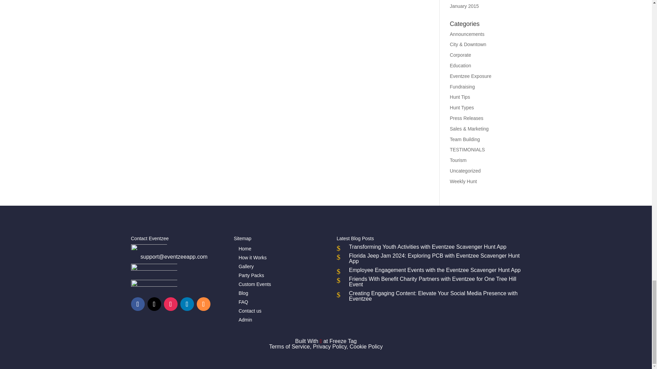  I want to click on Follow on Facebook, so click(138, 304).